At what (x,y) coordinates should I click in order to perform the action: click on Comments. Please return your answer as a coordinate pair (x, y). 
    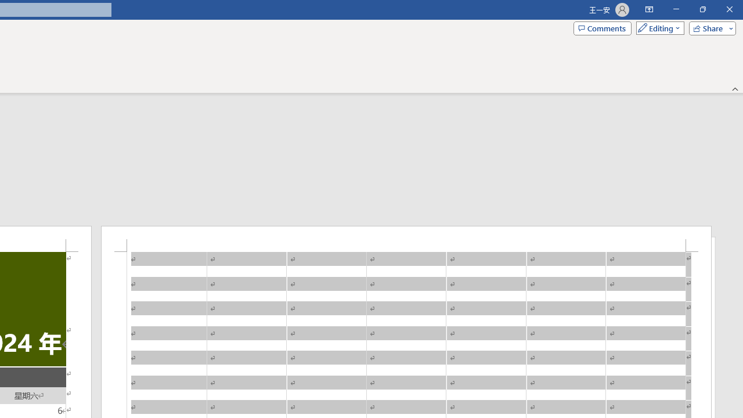
    Looking at the image, I should click on (603, 28).